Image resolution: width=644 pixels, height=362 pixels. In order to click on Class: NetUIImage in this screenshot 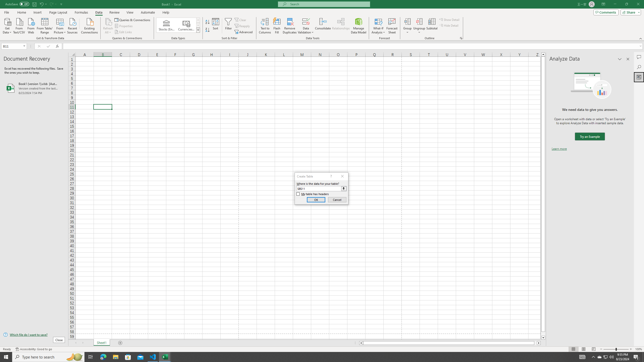, I will do `click(198, 30)`.